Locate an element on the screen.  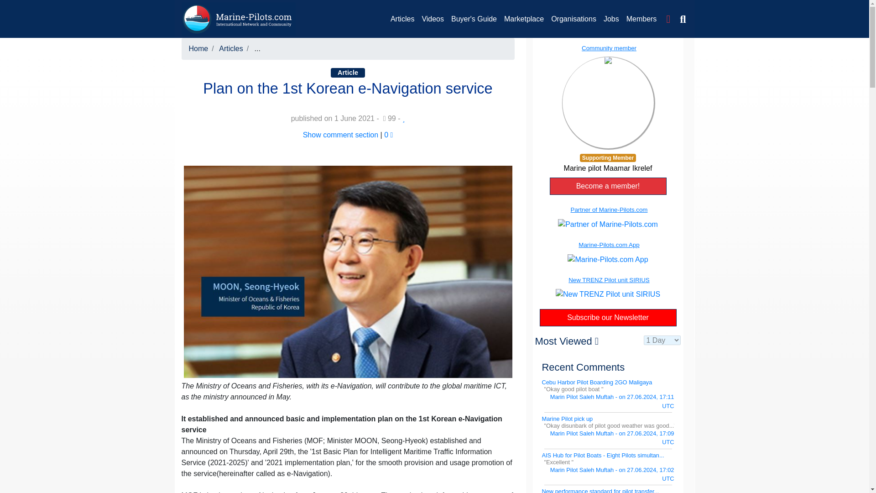
Show comment section is located at coordinates (340, 135).